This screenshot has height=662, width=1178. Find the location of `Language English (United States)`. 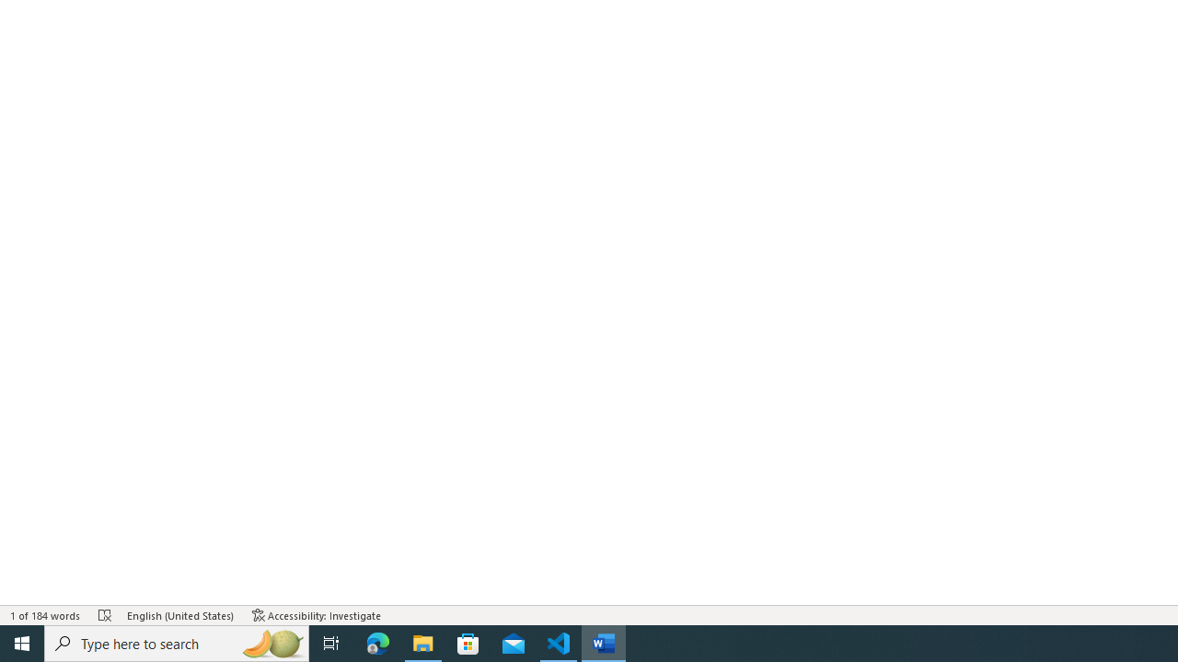

Language English (United States) is located at coordinates (180, 614).